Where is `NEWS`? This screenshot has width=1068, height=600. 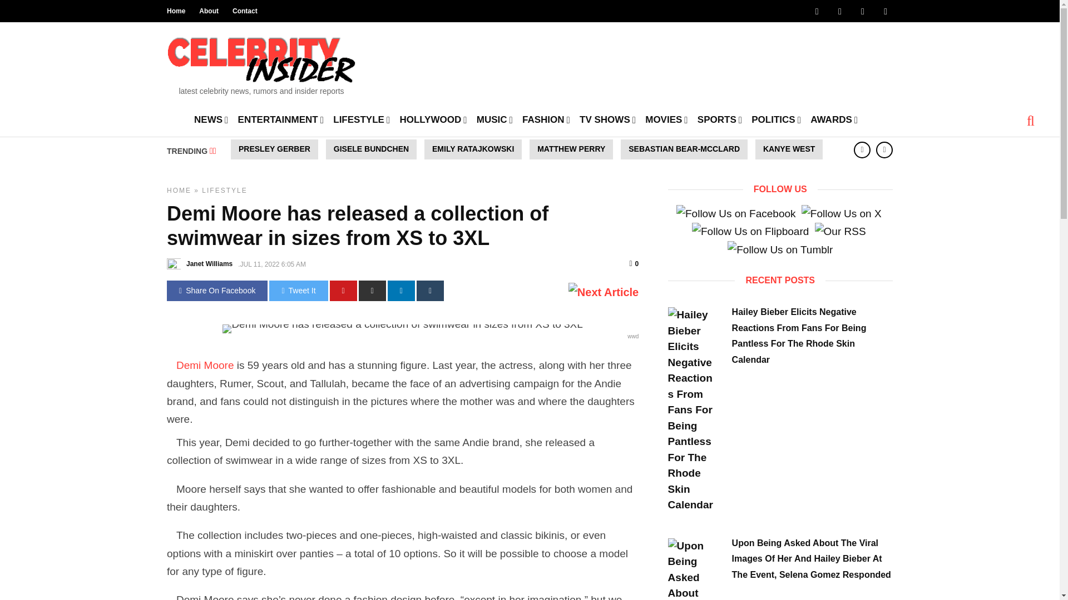
NEWS is located at coordinates (211, 119).